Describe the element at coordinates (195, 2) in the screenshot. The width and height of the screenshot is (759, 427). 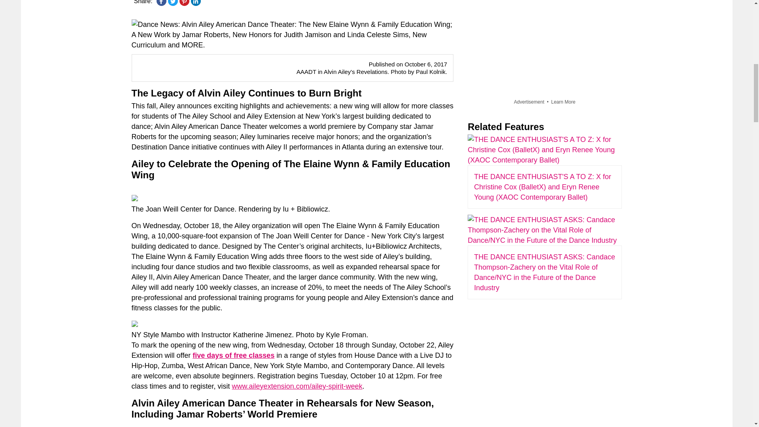
I see `LinkedIn` at that location.